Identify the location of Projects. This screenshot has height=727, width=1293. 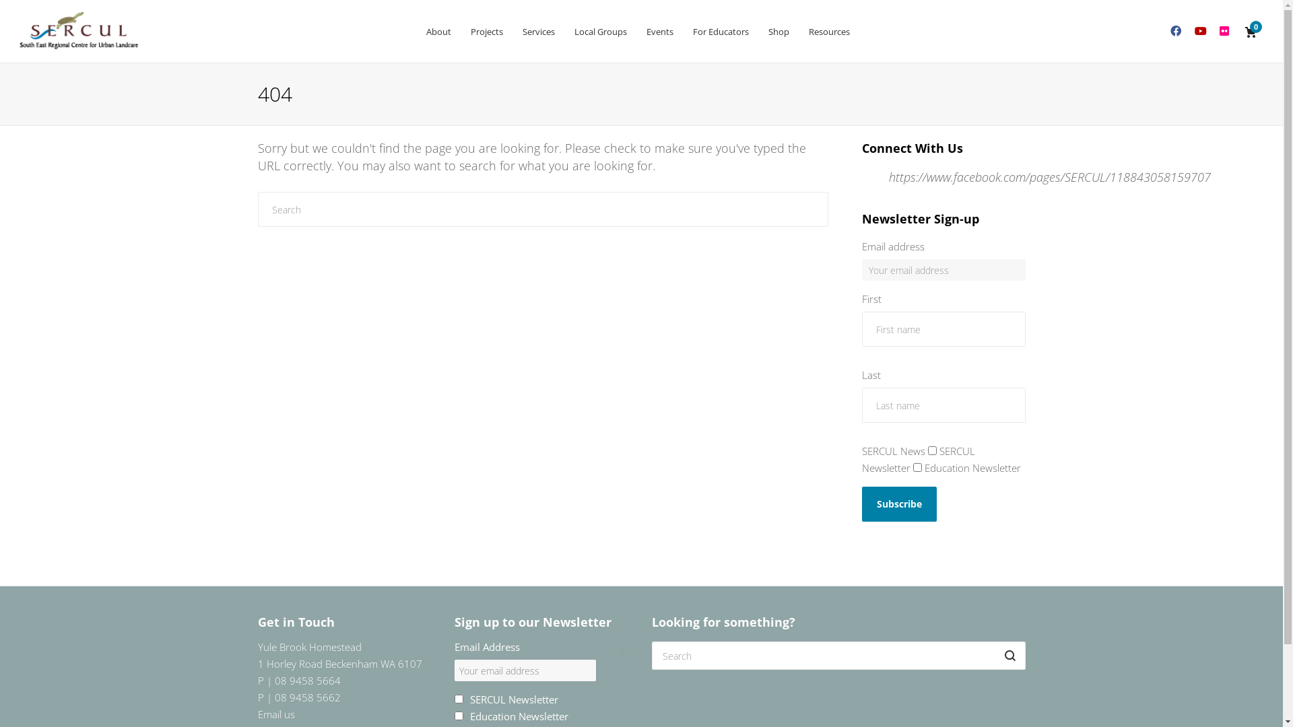
(487, 32).